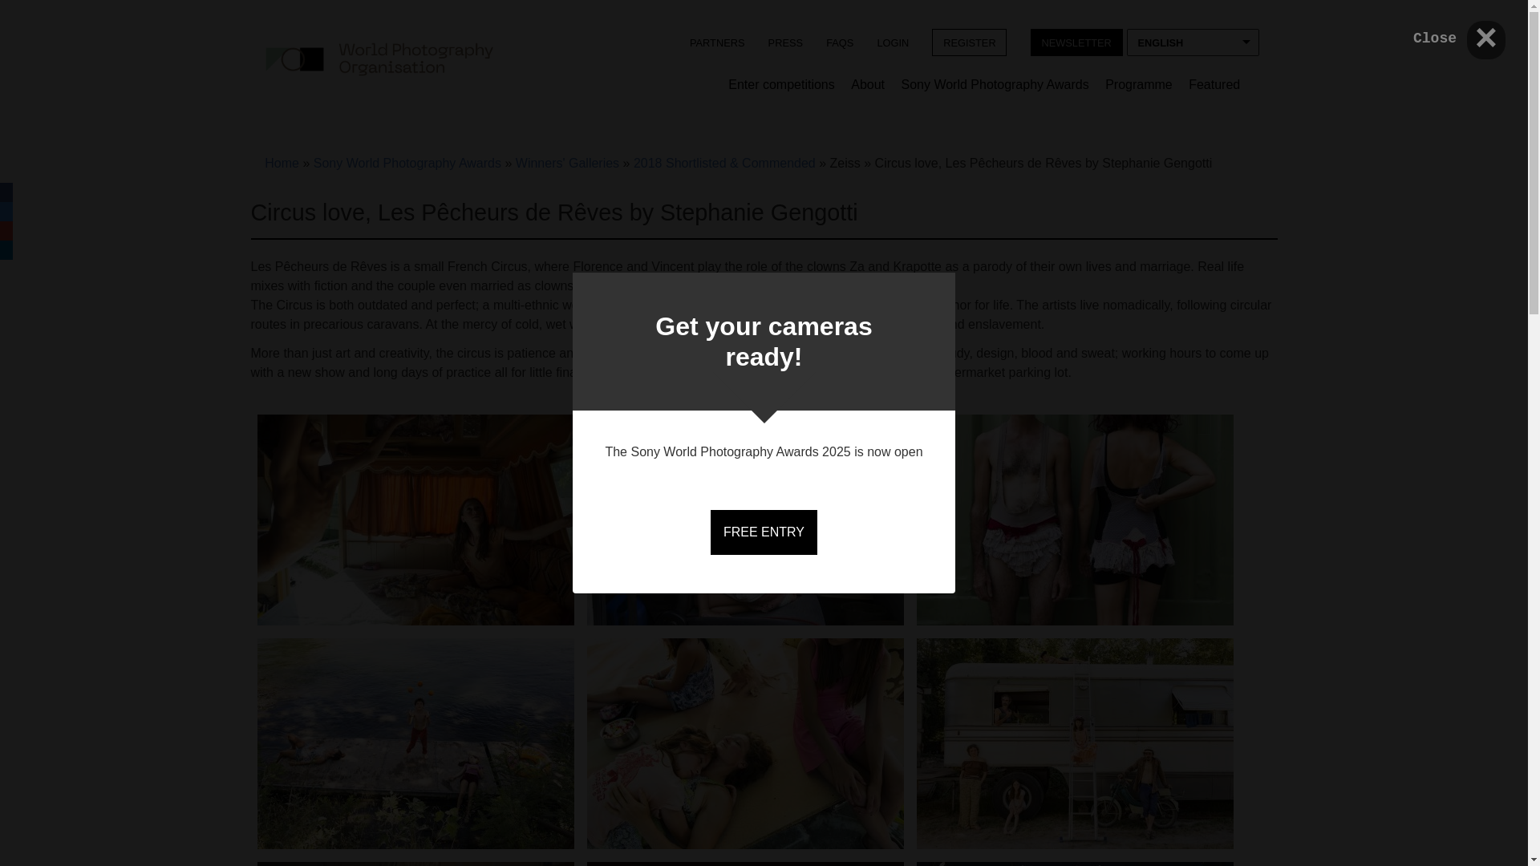 Image resolution: width=1540 pixels, height=866 pixels. What do you see at coordinates (764, 532) in the screenshot?
I see `FREE ENTRY` at bounding box center [764, 532].